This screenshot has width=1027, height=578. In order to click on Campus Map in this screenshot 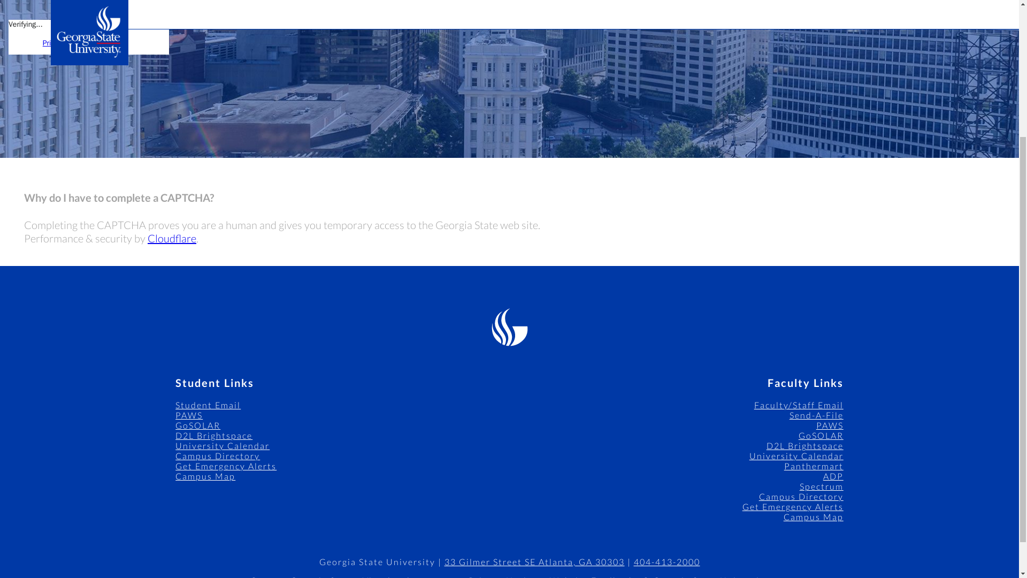, I will do `click(205, 476)`.